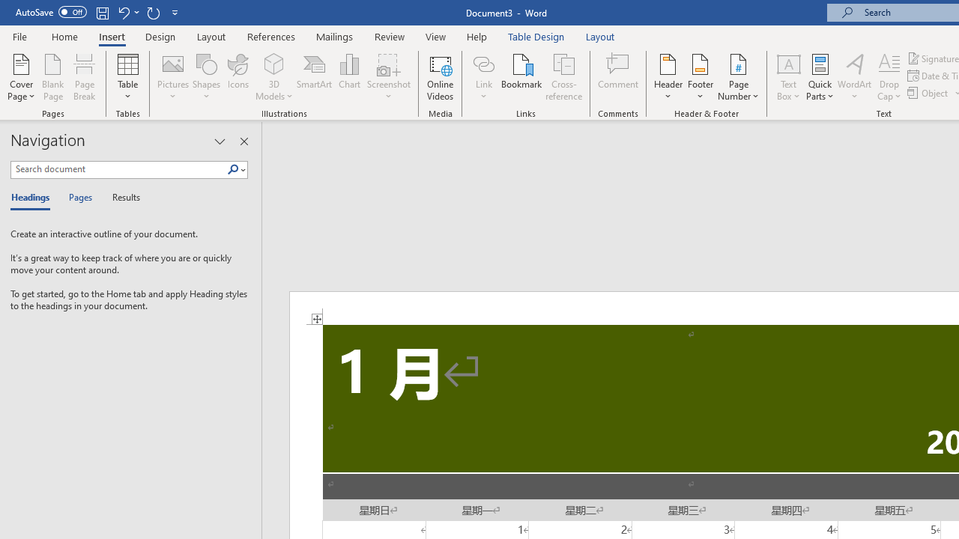 The image size is (959, 539). I want to click on Review, so click(390, 36).